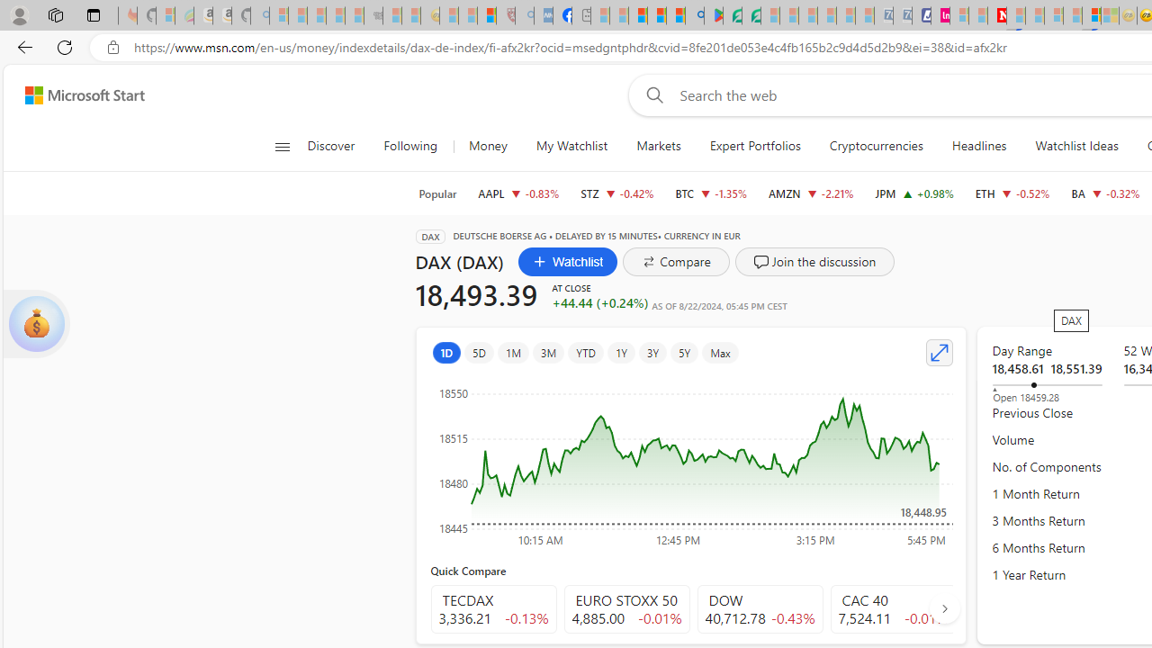  What do you see at coordinates (812, 193) in the screenshot?
I see `AMZN AMAZON.COM, INC. decrease 176.13 -3.98 -2.21%` at bounding box center [812, 193].